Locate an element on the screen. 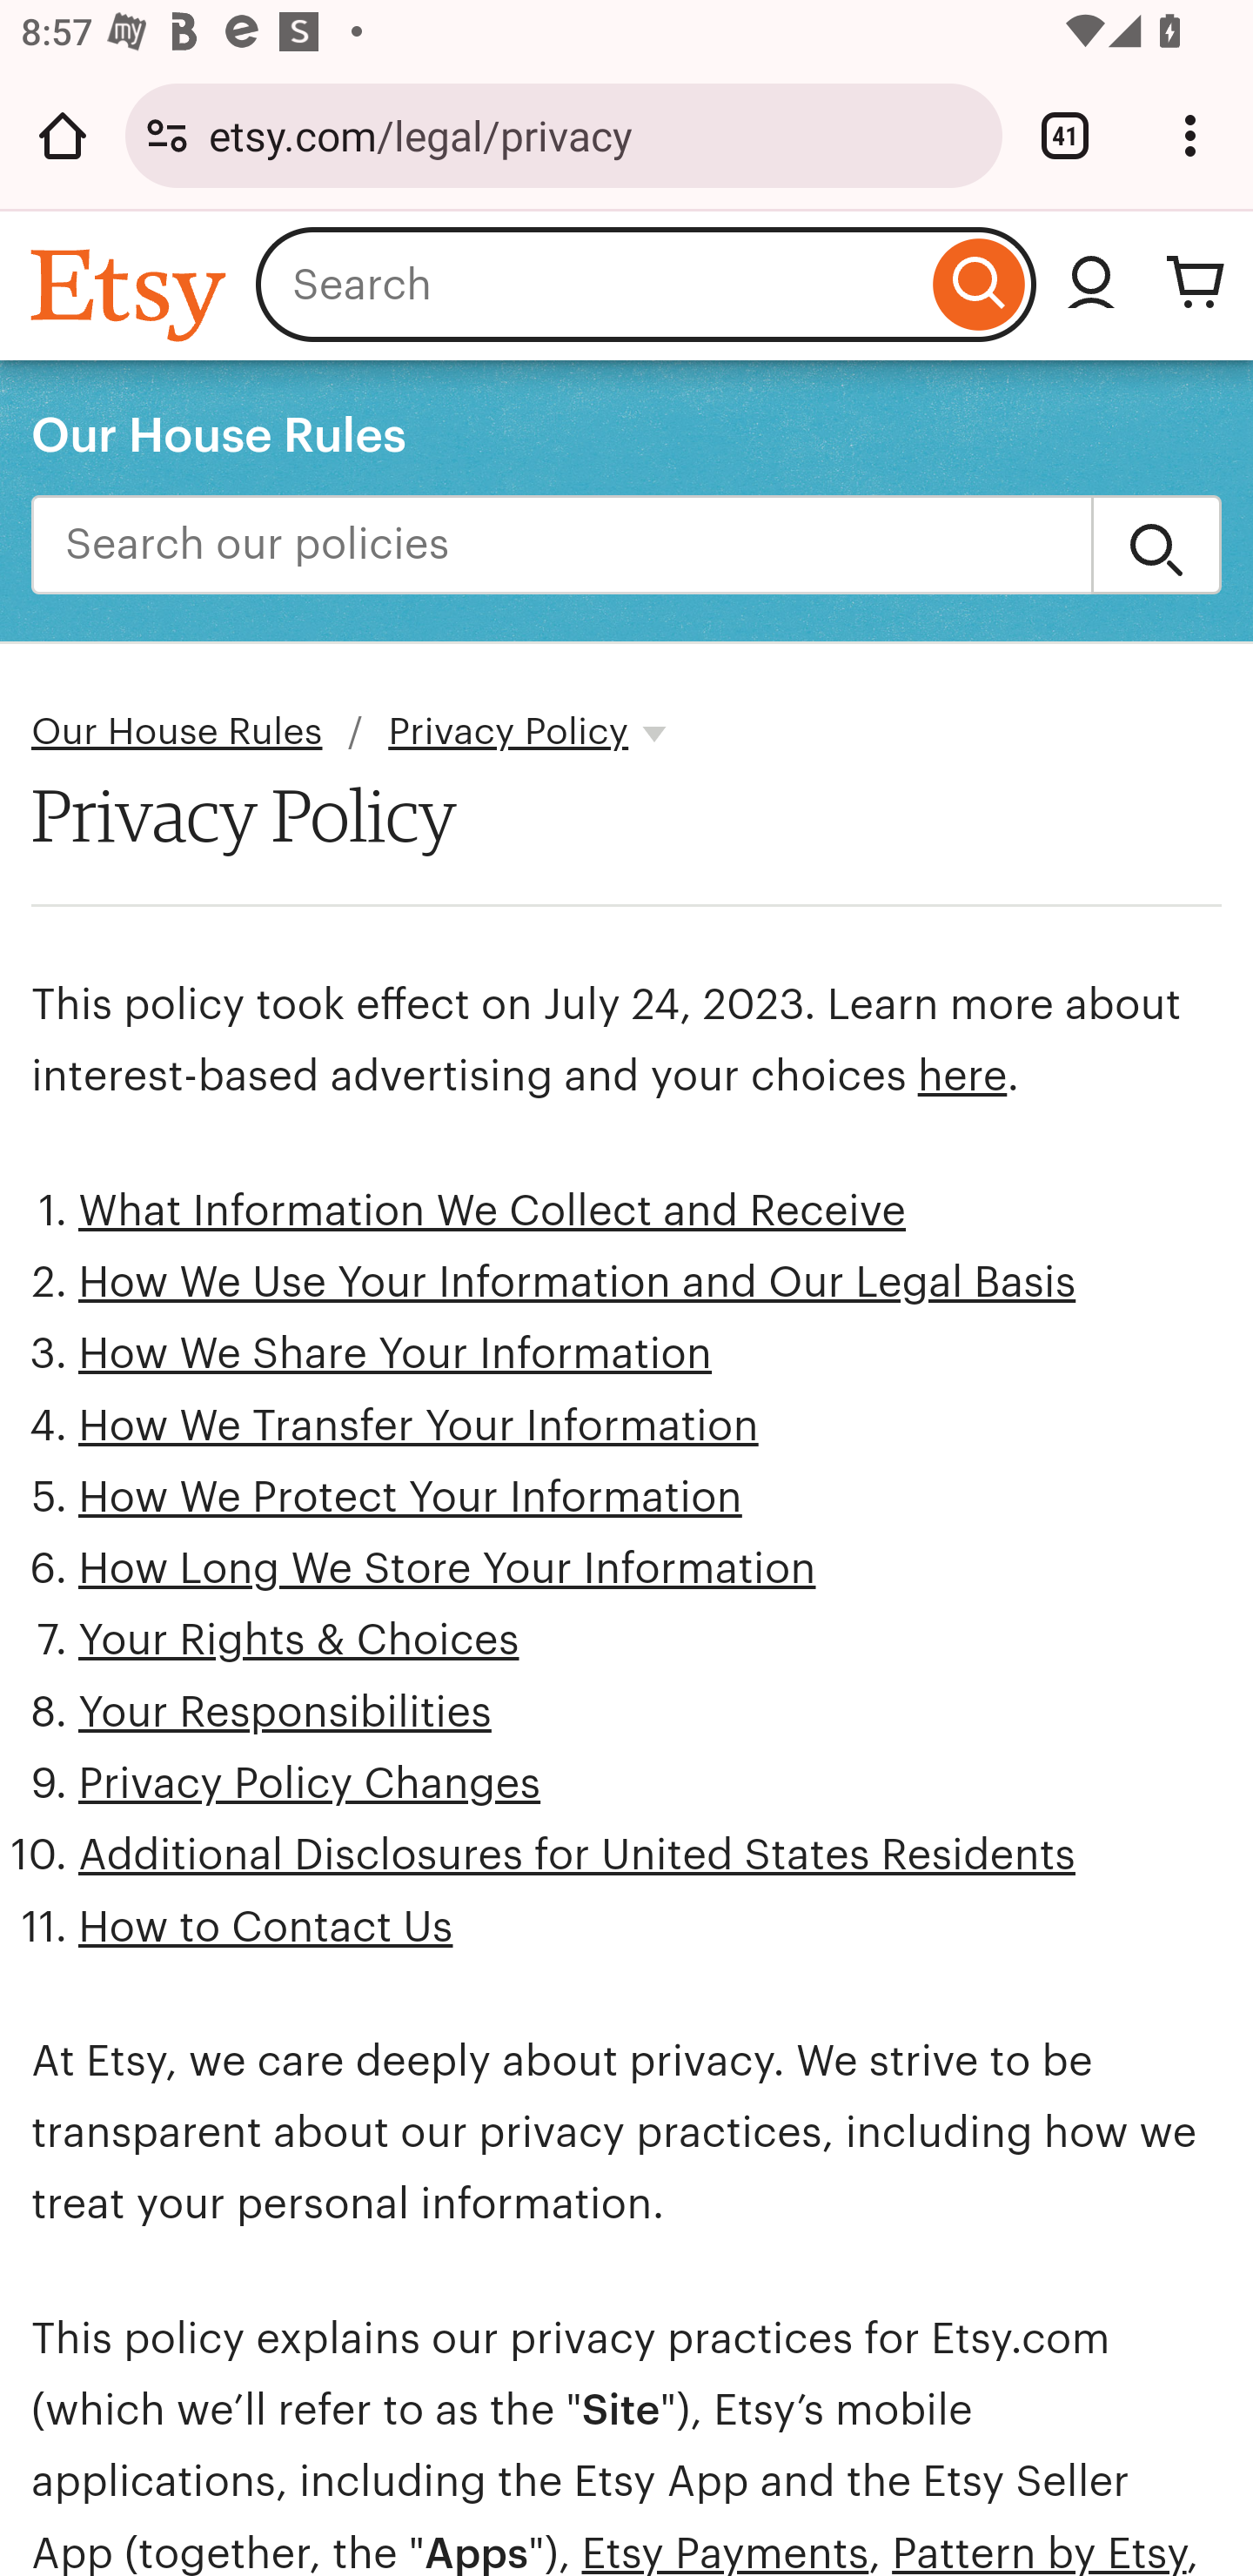 The height and width of the screenshot is (2576, 1253). Etsy Payments is located at coordinates (724, 2552).